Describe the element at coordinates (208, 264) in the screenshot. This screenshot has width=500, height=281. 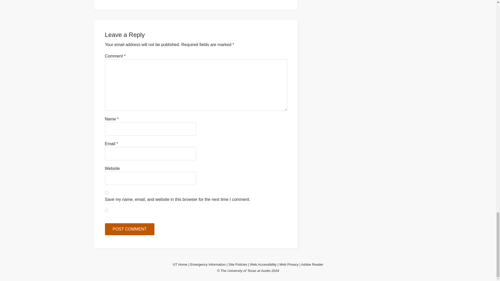
I see `Emergency Information` at that location.